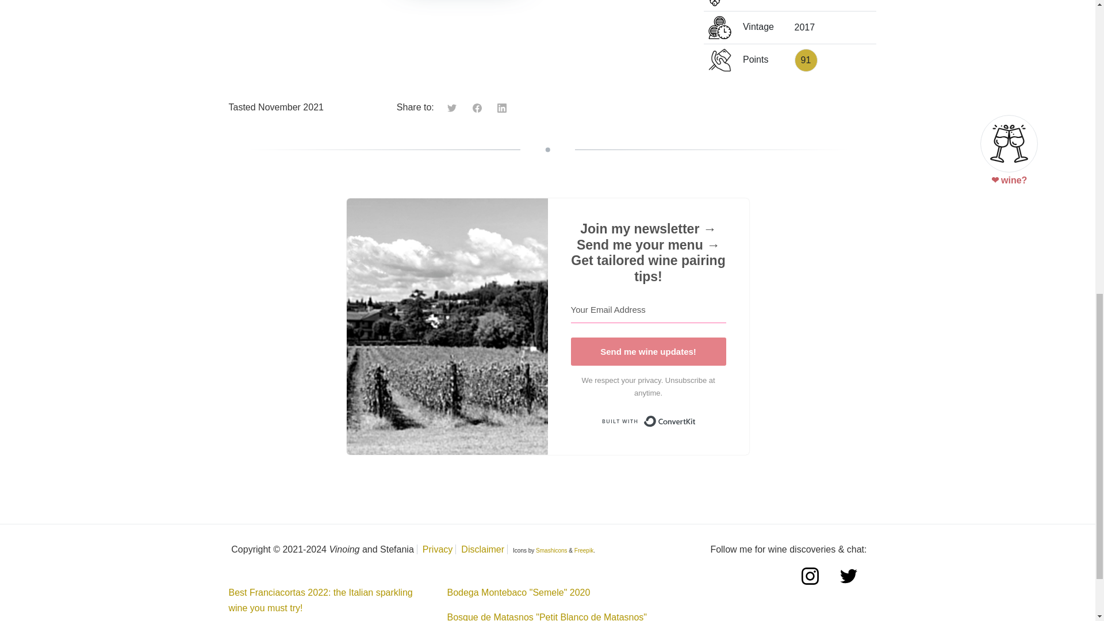 This screenshot has width=1104, height=621. What do you see at coordinates (438, 550) in the screenshot?
I see `Privacy` at bounding box center [438, 550].